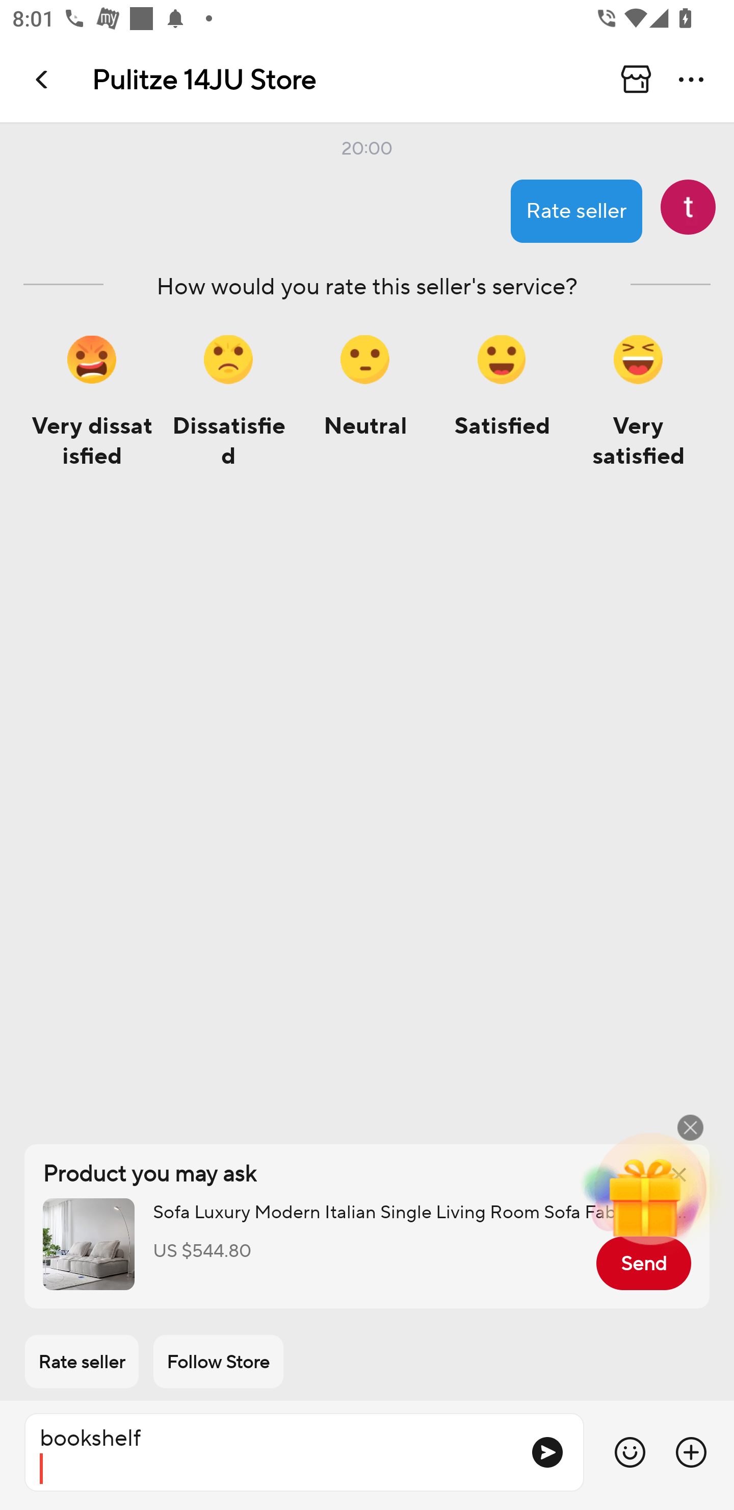  What do you see at coordinates (688, 207) in the screenshot?
I see `头像` at bounding box center [688, 207].